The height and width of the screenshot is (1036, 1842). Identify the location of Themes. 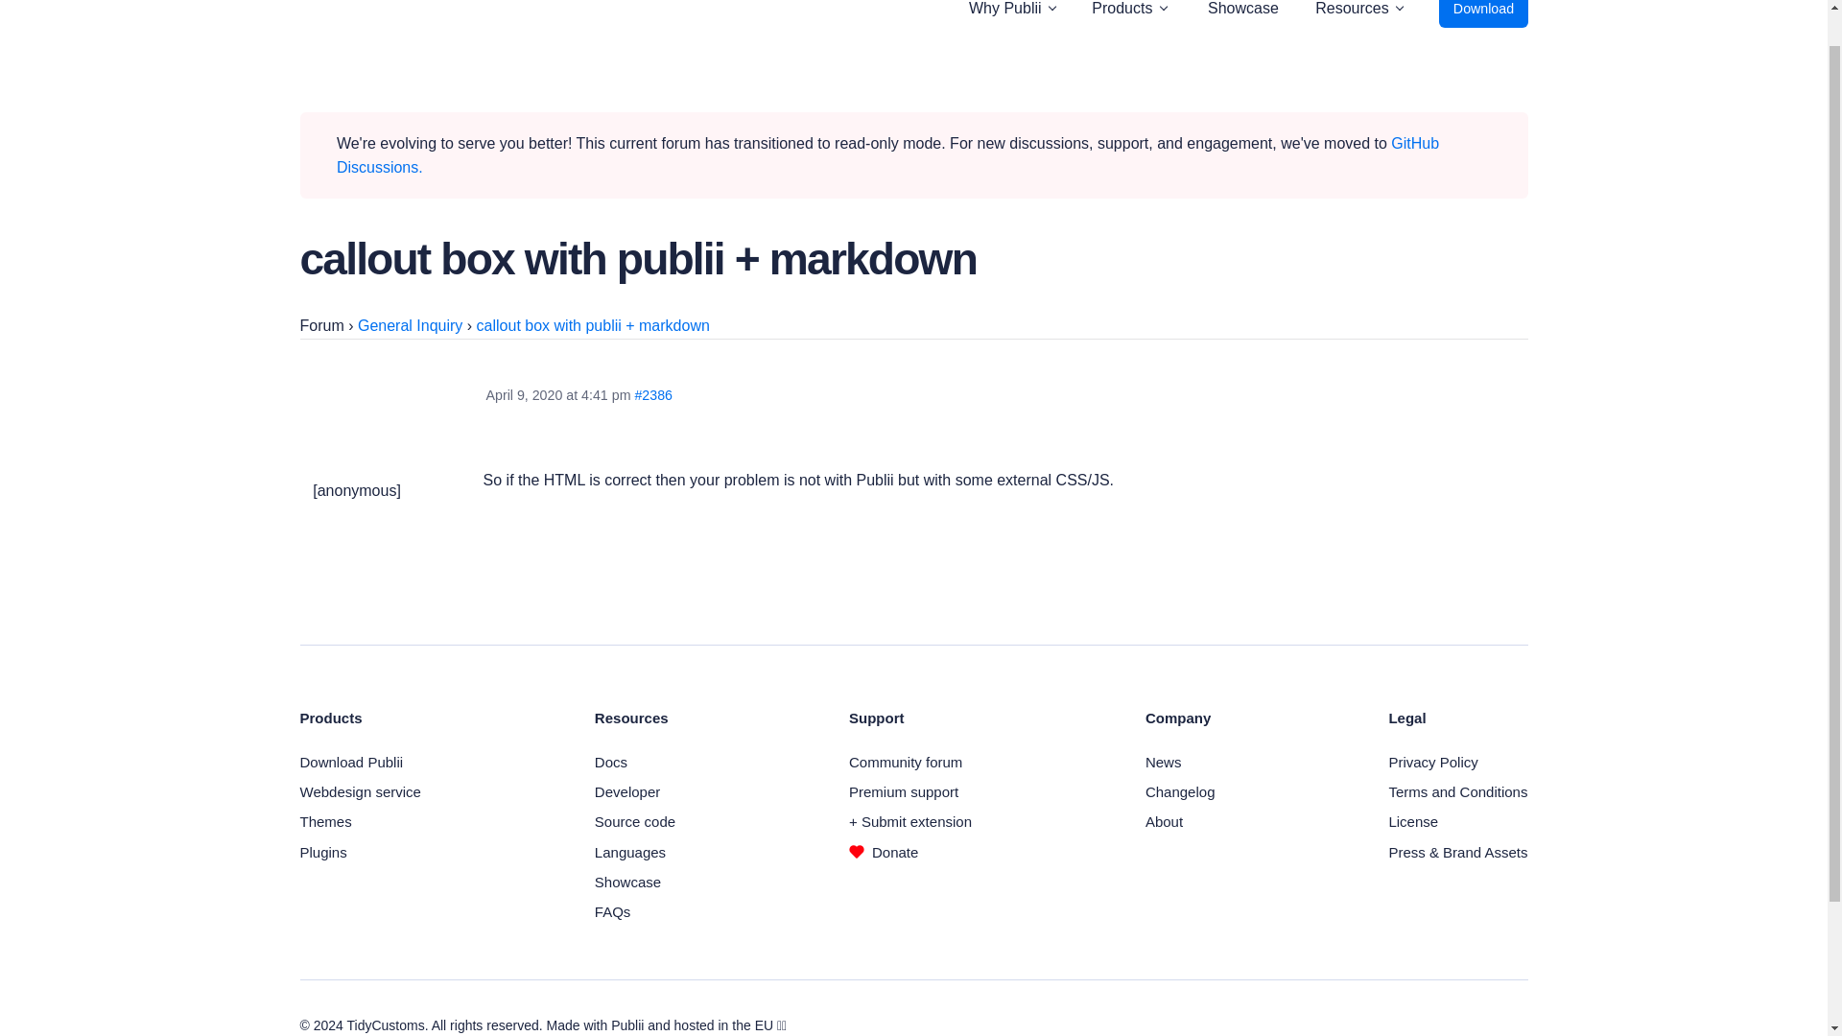
(324, 821).